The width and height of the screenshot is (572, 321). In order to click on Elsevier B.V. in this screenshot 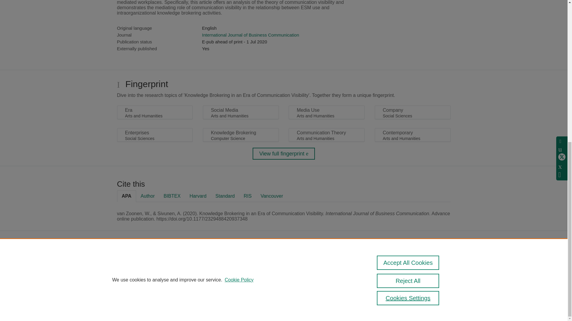, I will do `click(300, 269)`.